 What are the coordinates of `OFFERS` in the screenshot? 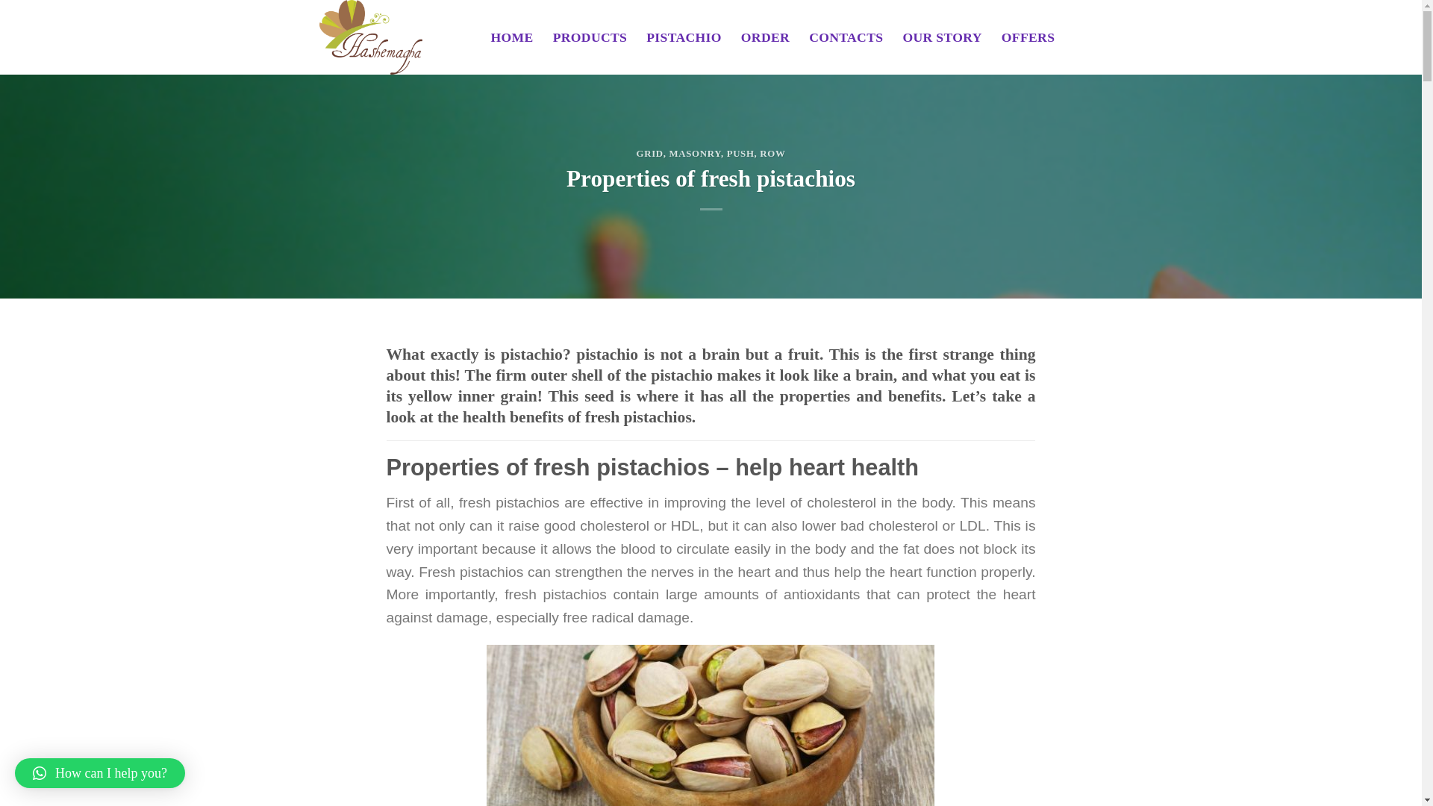 It's located at (1028, 37).